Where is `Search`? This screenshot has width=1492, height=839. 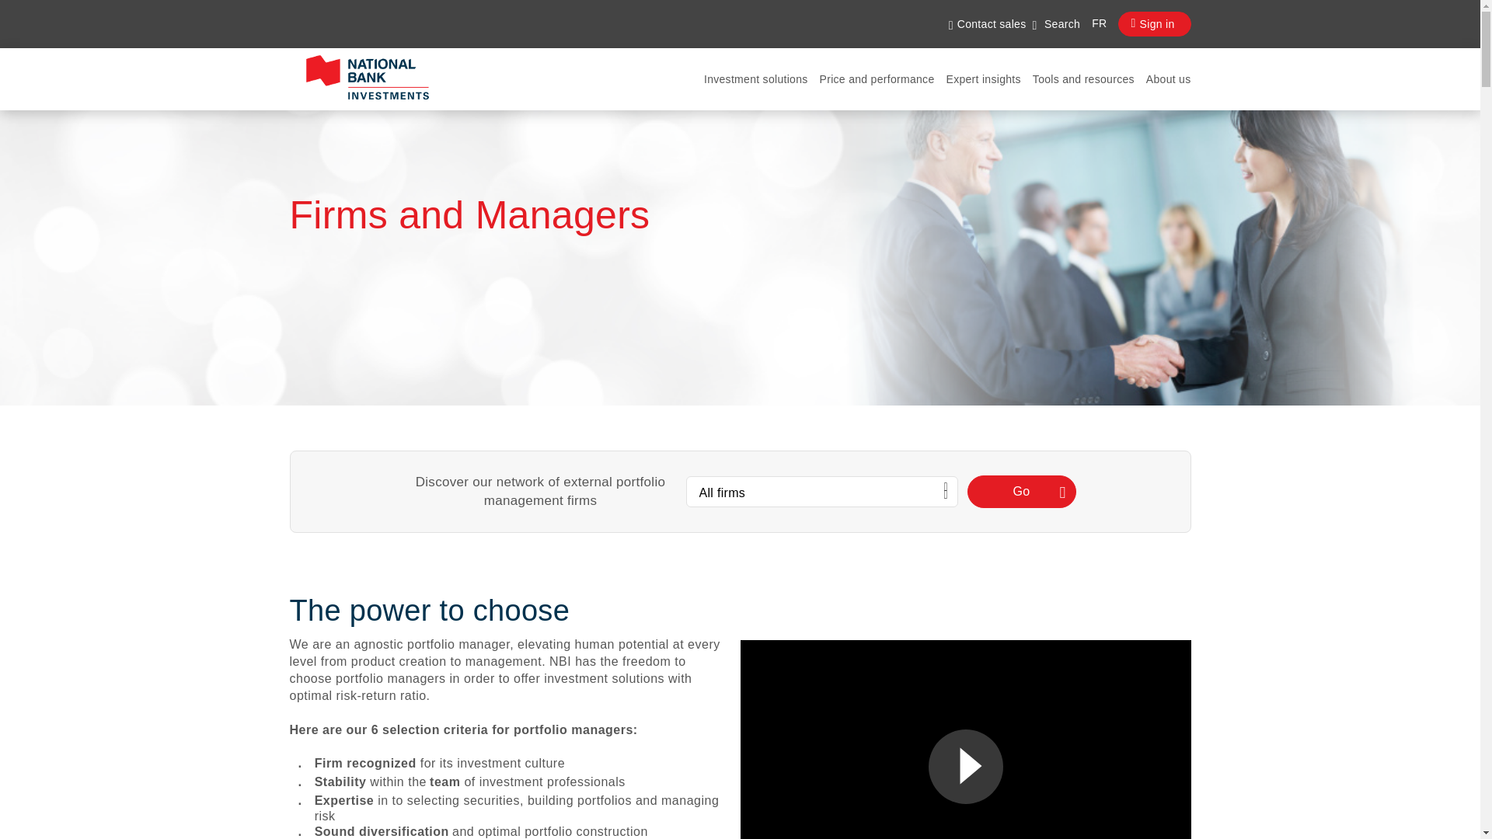
Search is located at coordinates (1056, 24).